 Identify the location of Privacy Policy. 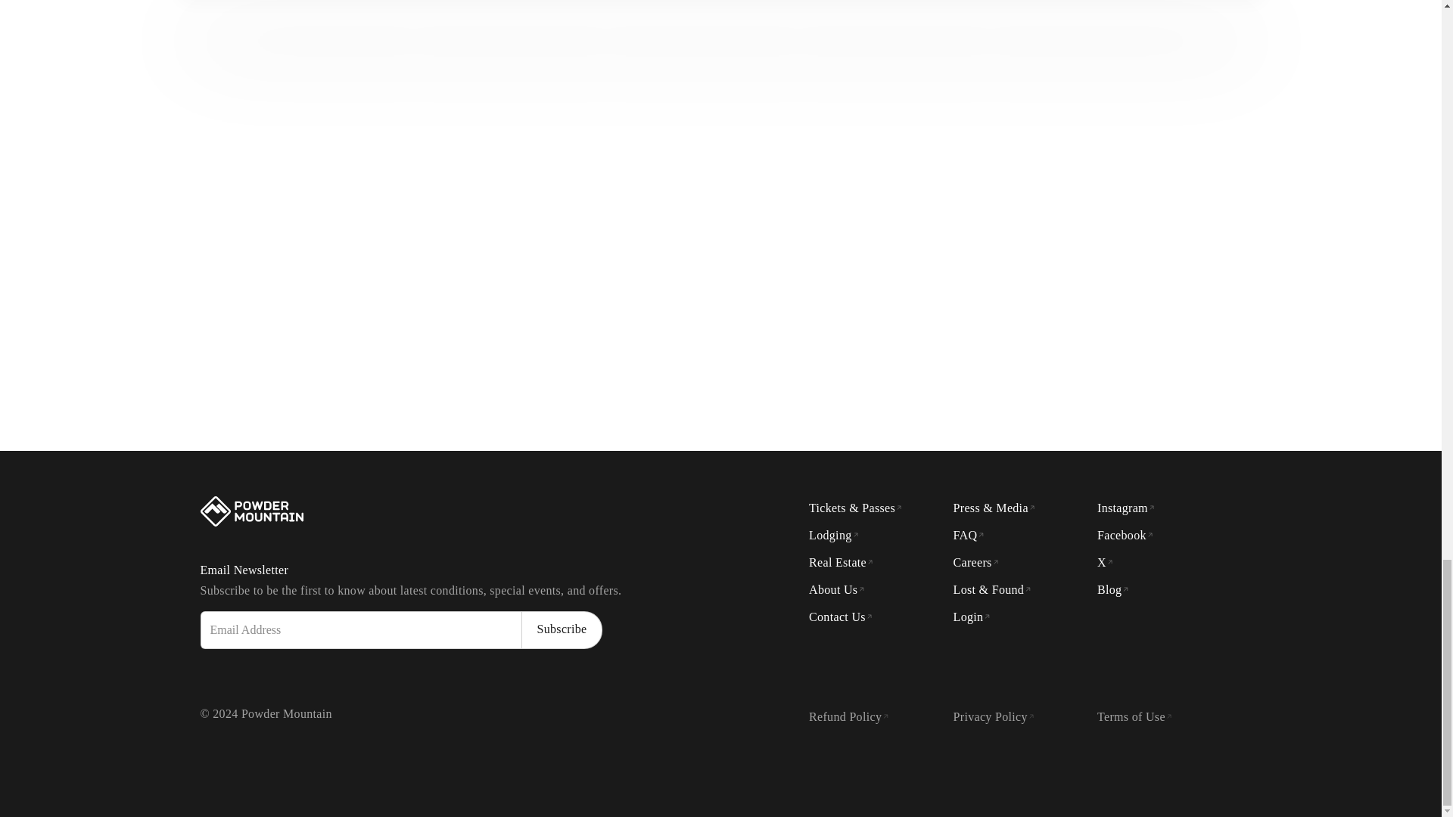
(994, 716).